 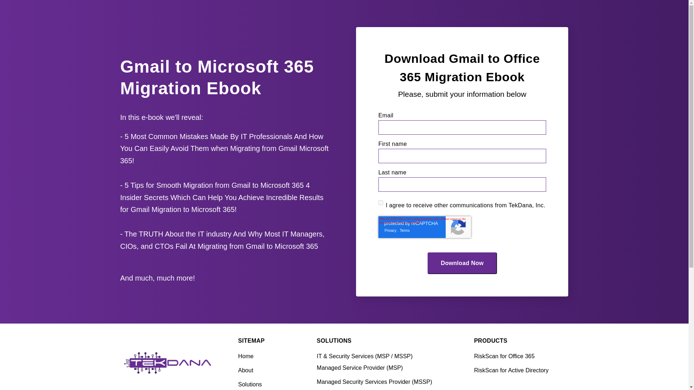 I want to click on reCAPTCHA, so click(x=424, y=227).